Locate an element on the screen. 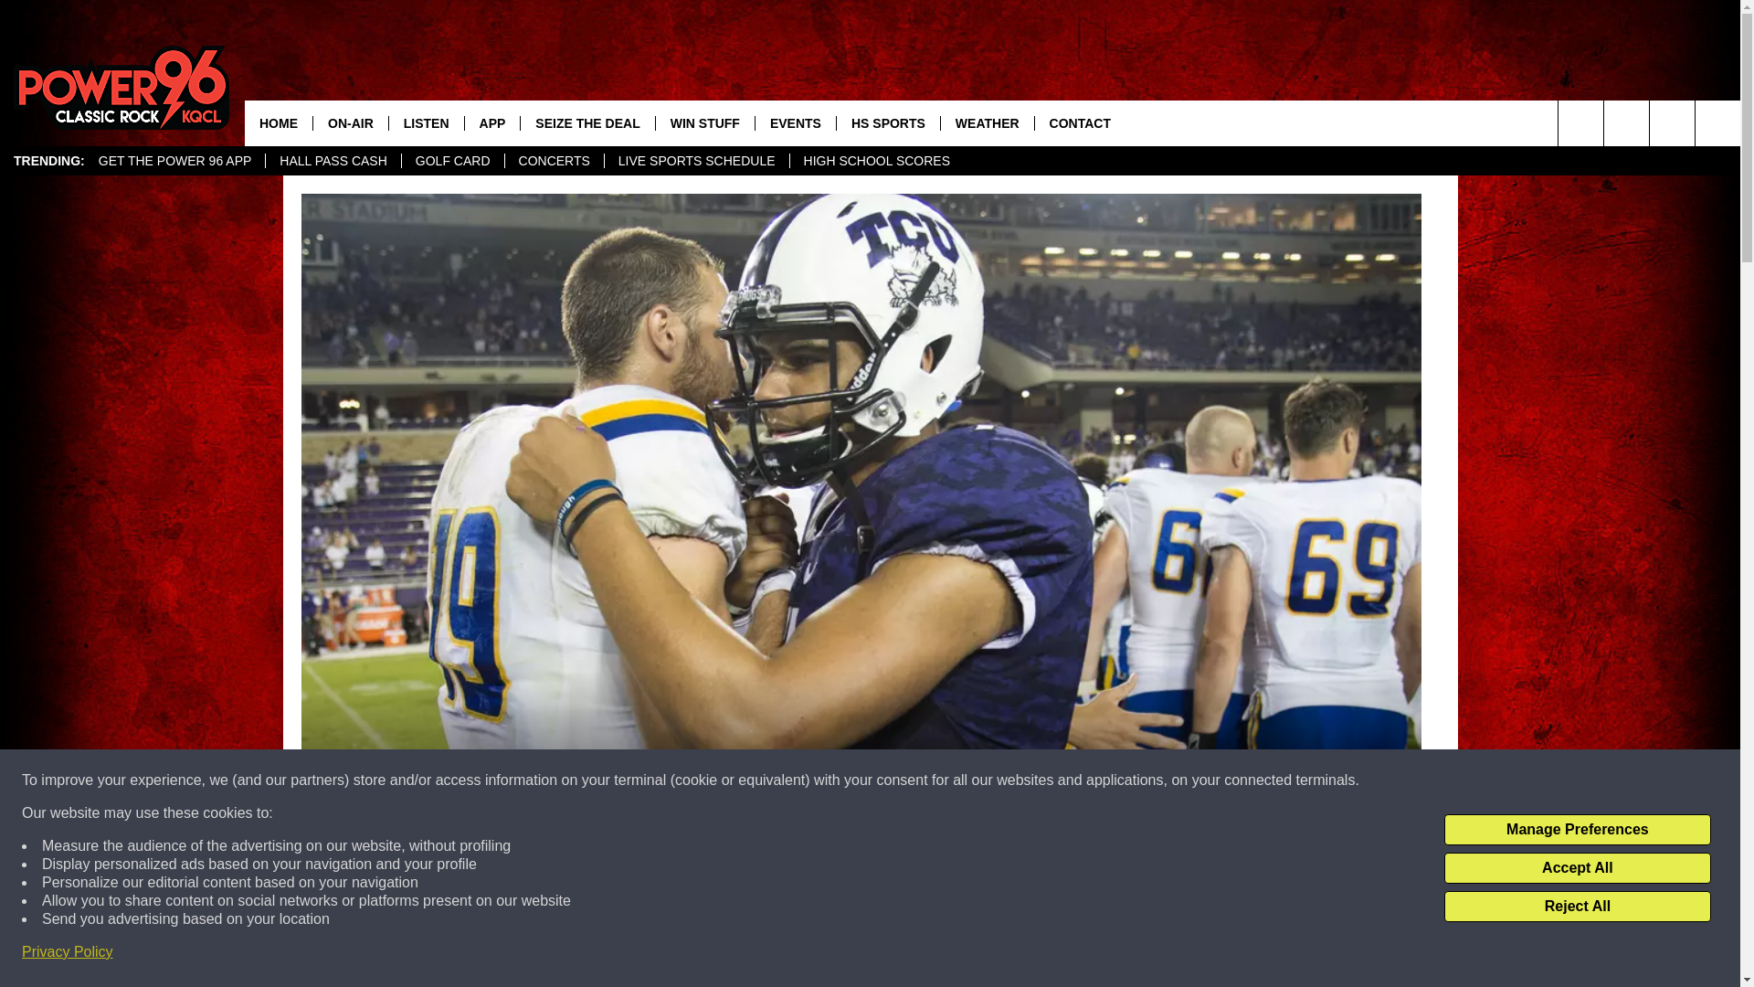 This screenshot has width=1754, height=987. HIGH SCHOOL SCORES is located at coordinates (877, 161).